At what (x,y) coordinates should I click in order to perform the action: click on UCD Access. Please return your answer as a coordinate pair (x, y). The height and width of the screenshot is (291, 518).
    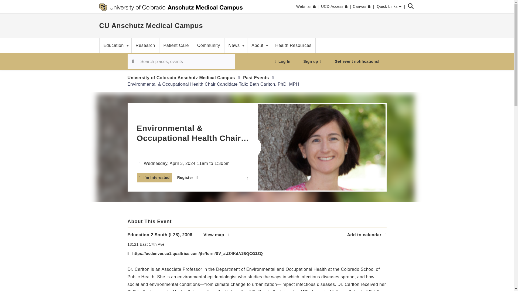
    Looking at the image, I should click on (334, 6).